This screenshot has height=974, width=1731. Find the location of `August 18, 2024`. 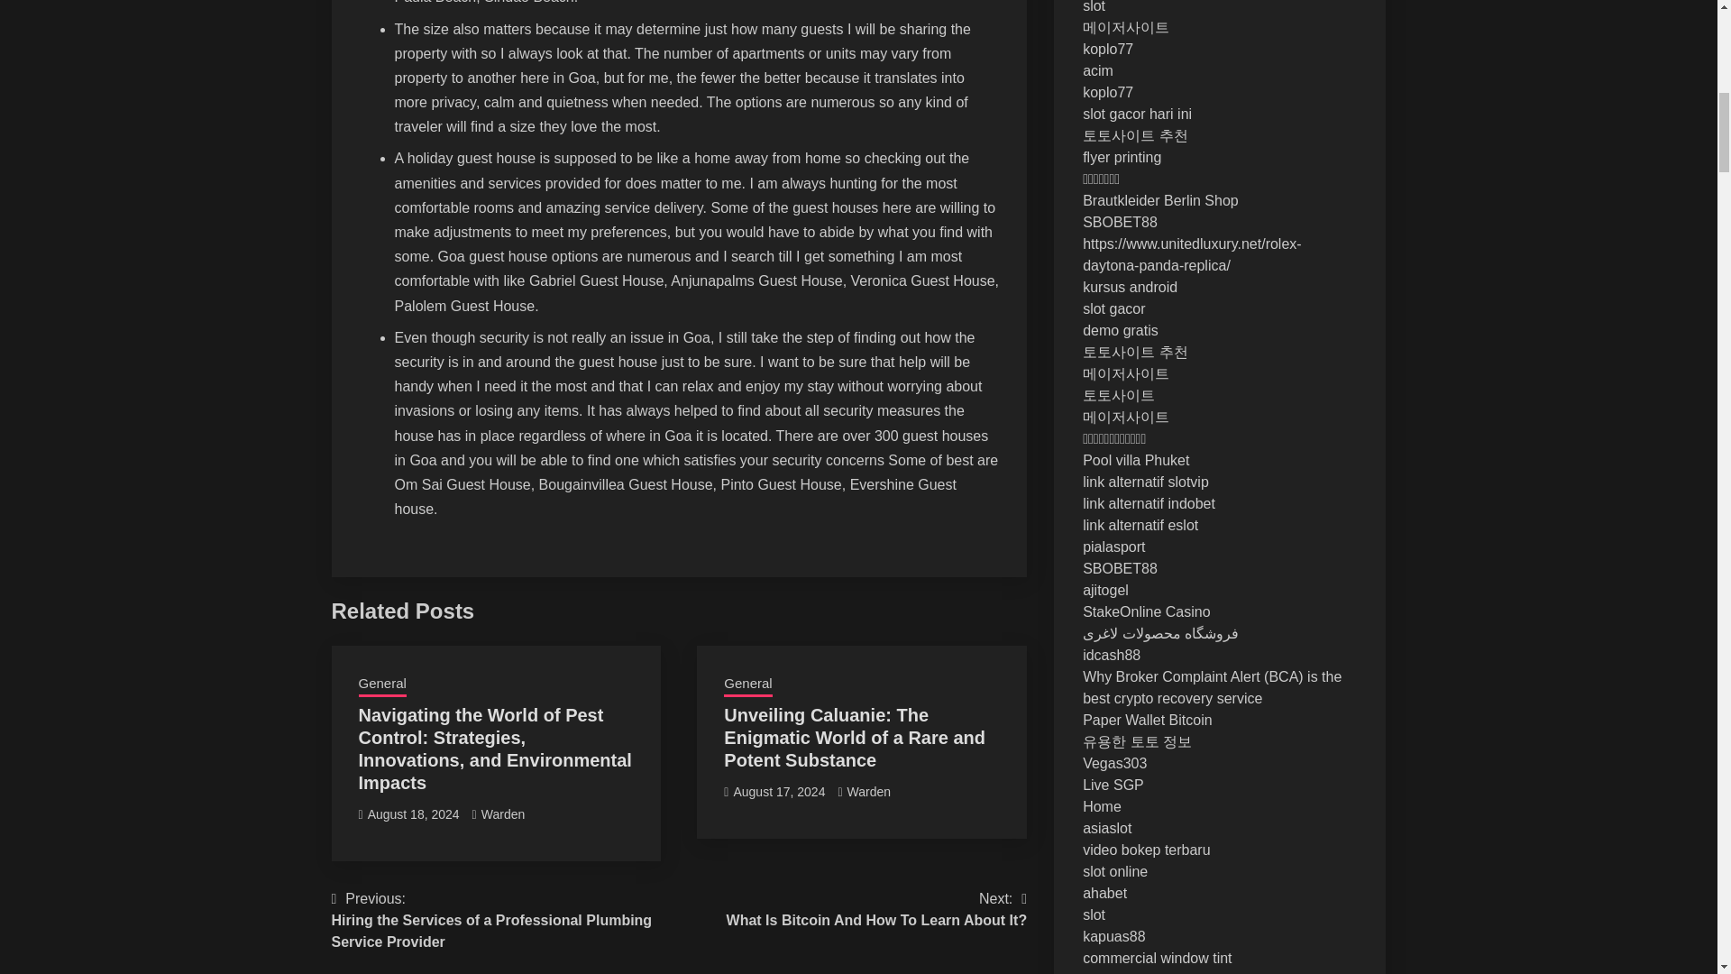

August 18, 2024 is located at coordinates (877, 909).